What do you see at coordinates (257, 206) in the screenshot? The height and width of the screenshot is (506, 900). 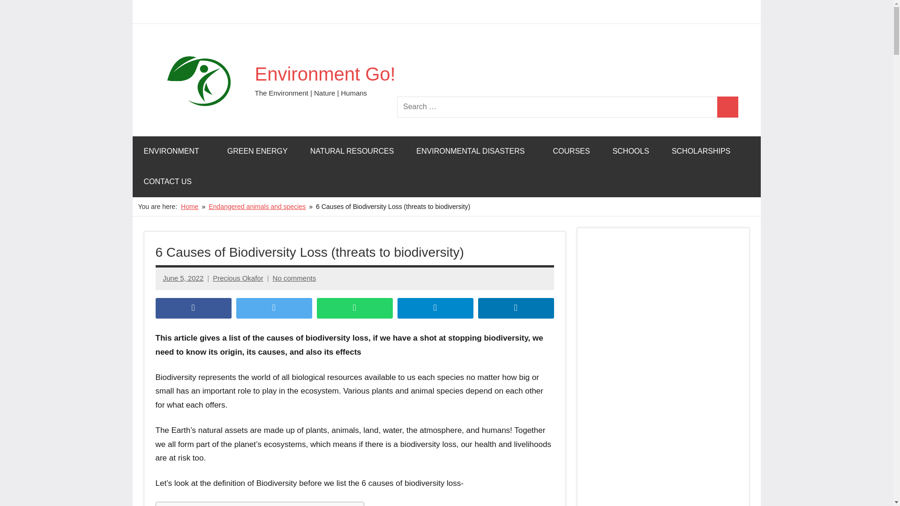 I see `Endangered animals and species` at bounding box center [257, 206].